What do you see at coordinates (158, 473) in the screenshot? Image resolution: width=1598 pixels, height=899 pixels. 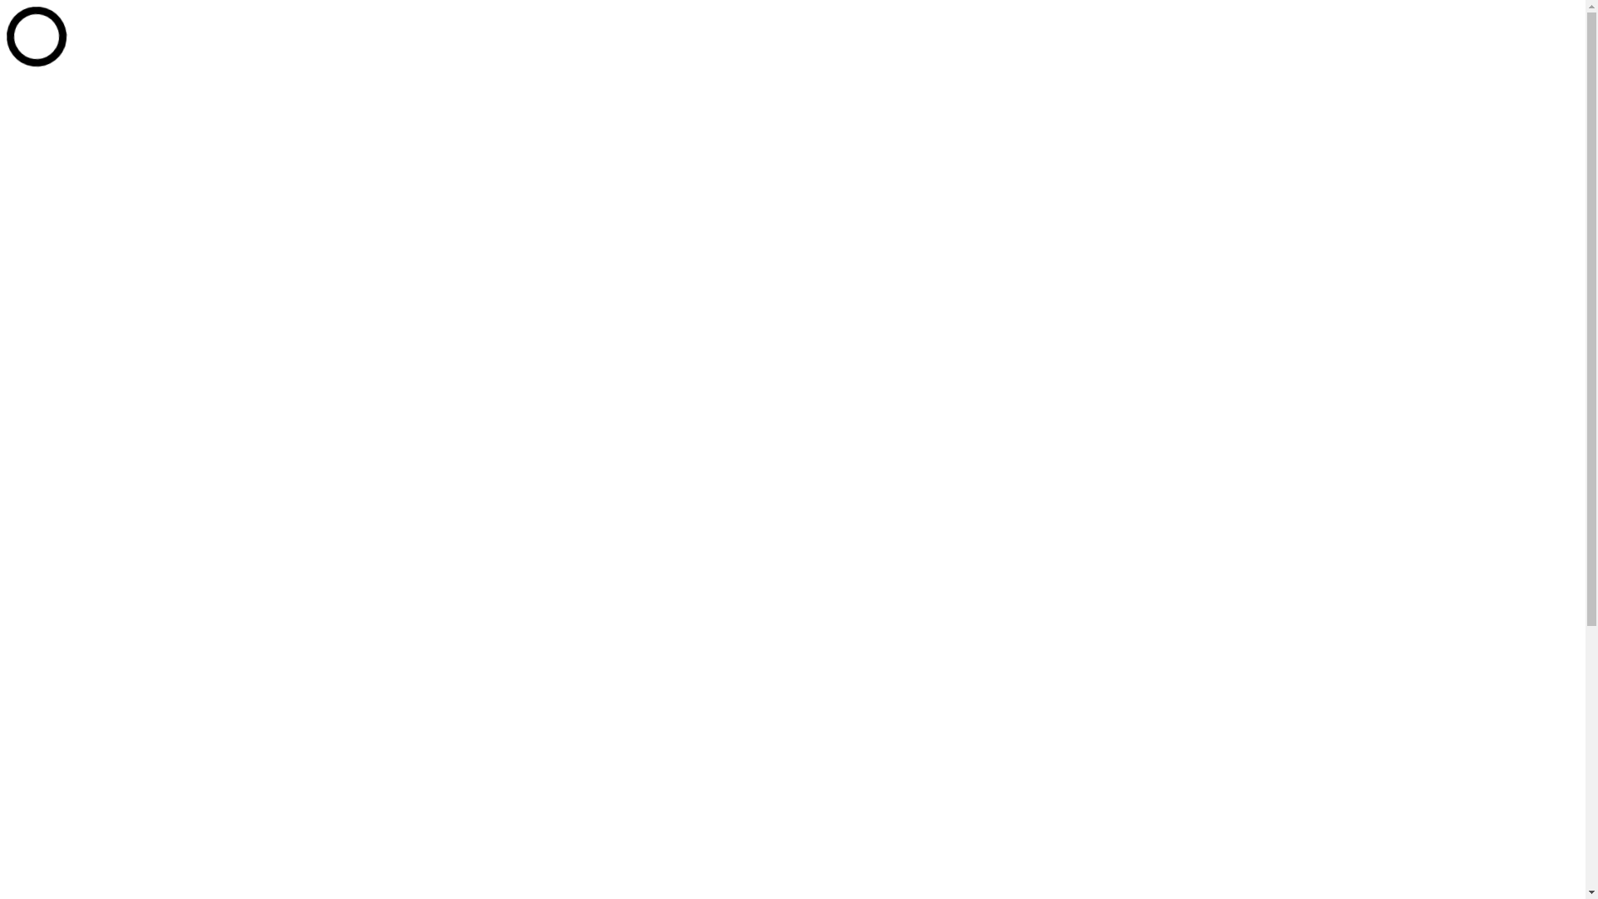 I see `Meth Residue Decontamination` at bounding box center [158, 473].